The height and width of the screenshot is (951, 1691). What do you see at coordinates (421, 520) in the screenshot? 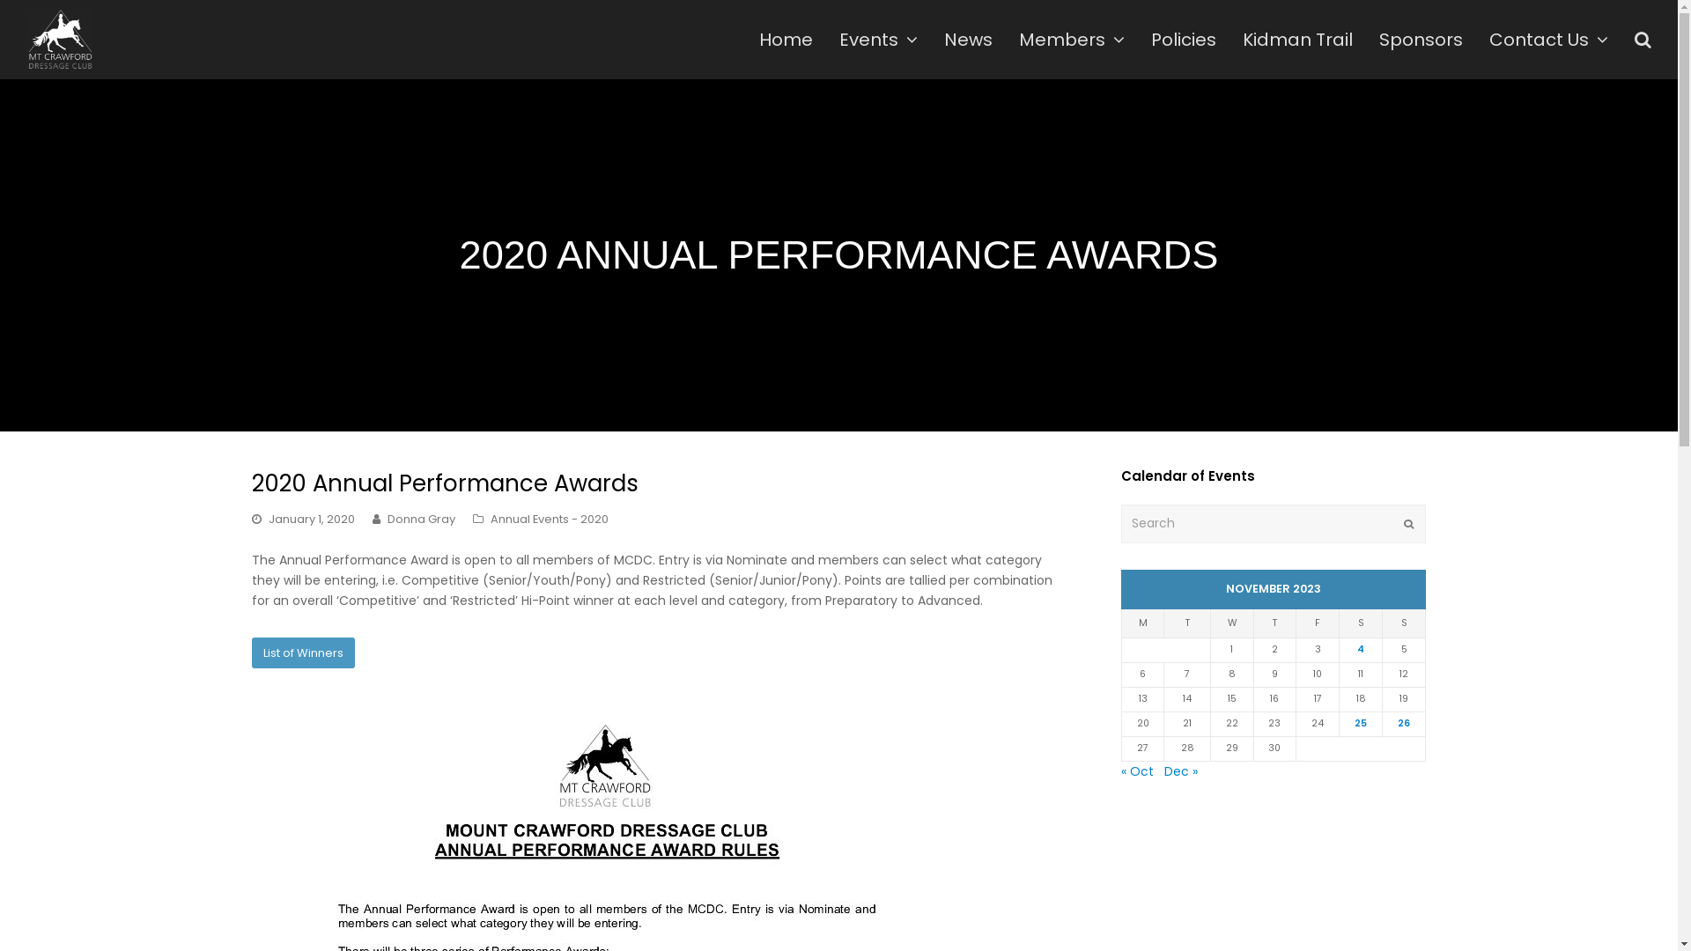
I see `Donna Gray` at bounding box center [421, 520].